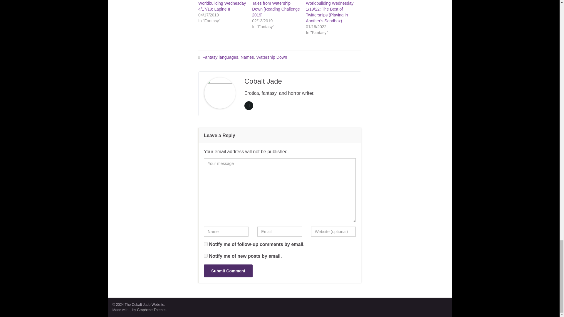 This screenshot has width=564, height=317. I want to click on subscribe, so click(206, 256).